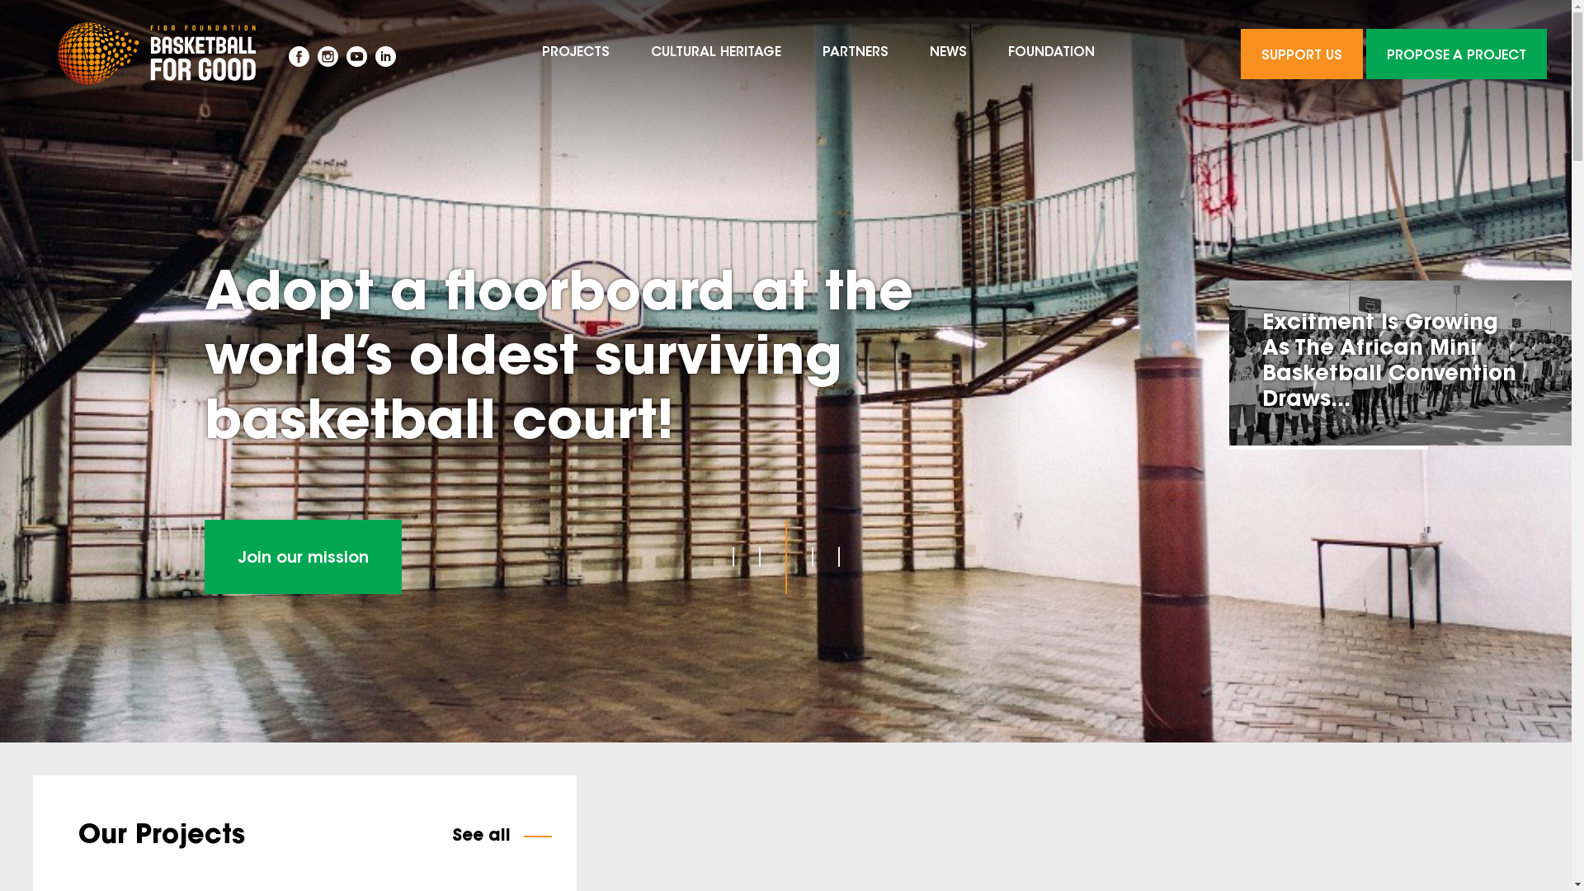 This screenshot has width=1584, height=891. Describe the element at coordinates (502, 837) in the screenshot. I see `See all` at that location.